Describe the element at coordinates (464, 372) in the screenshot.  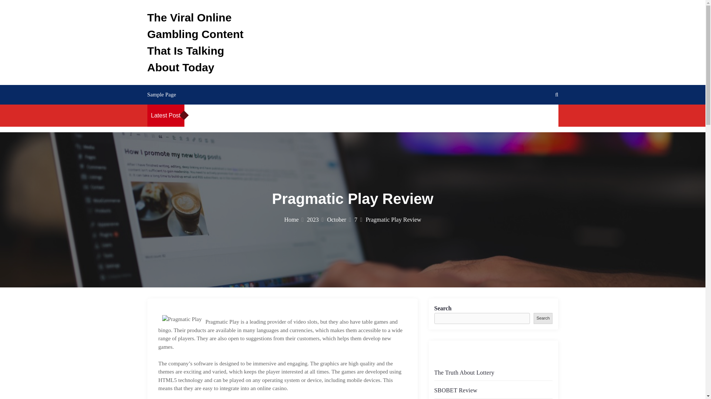
I see `The Truth About Lottery` at that location.